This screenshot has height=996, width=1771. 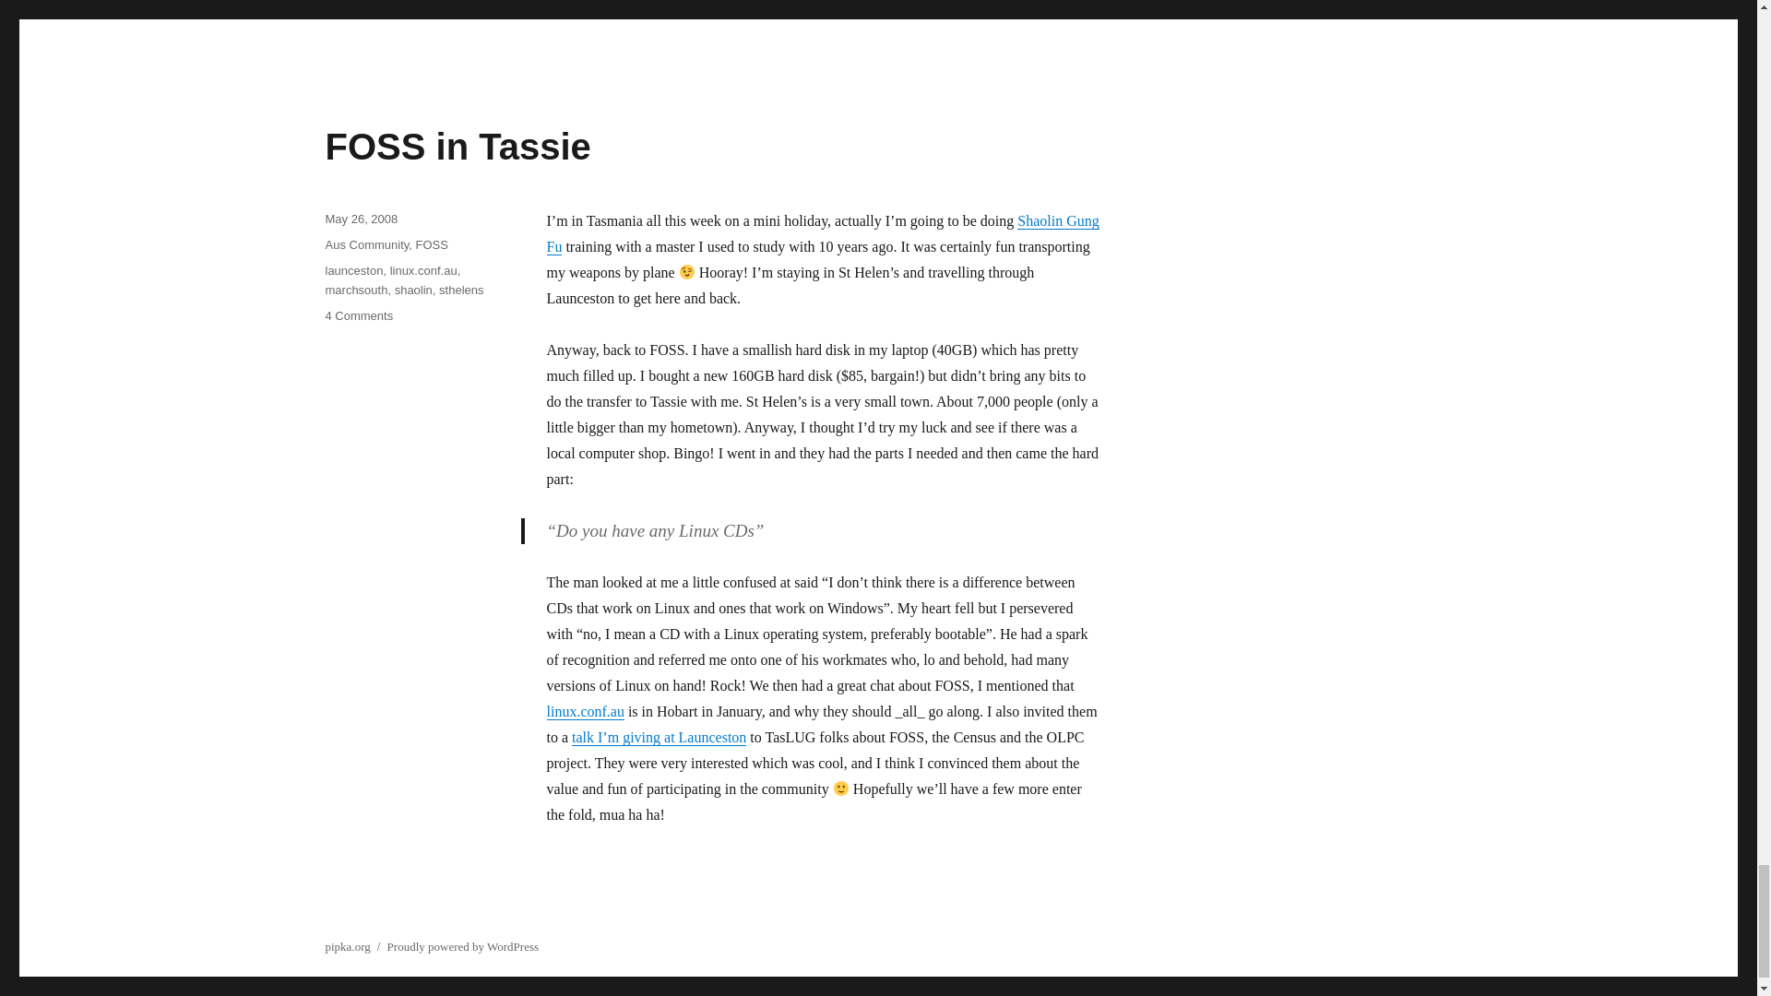 I want to click on shaolin, so click(x=413, y=290).